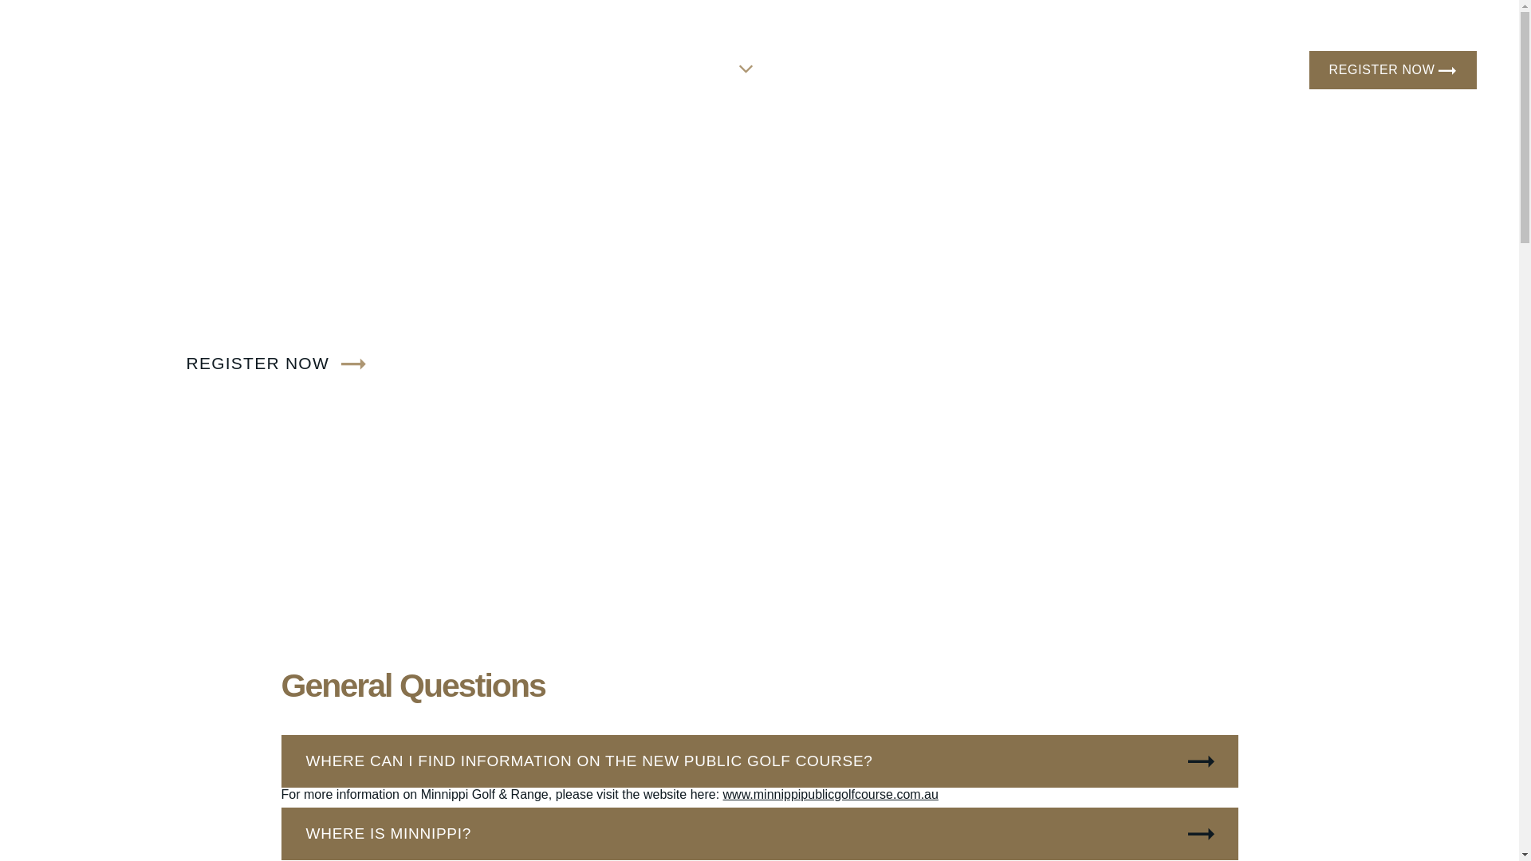 This screenshot has height=861, width=1531. Describe the element at coordinates (831, 794) in the screenshot. I see `www.minnippipublicgolfcourse.com.au` at that location.